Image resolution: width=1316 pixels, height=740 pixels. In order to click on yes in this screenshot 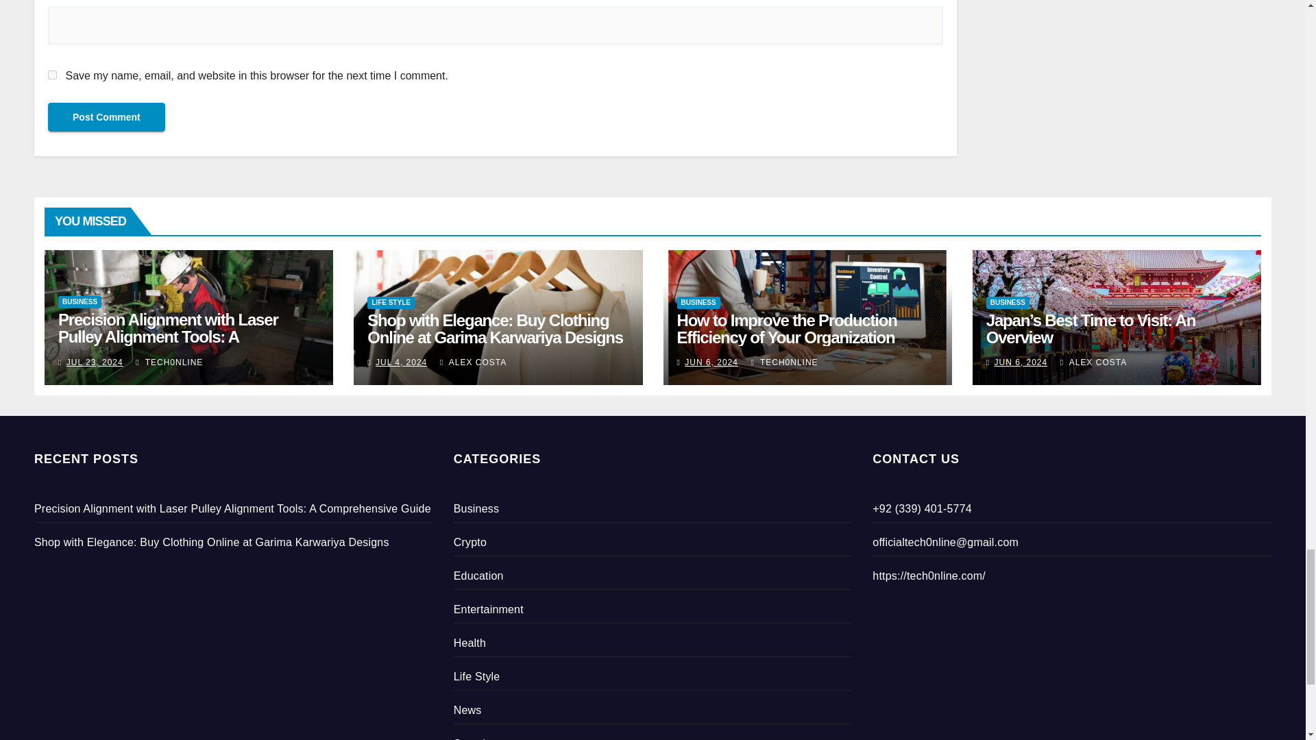, I will do `click(52, 74)`.